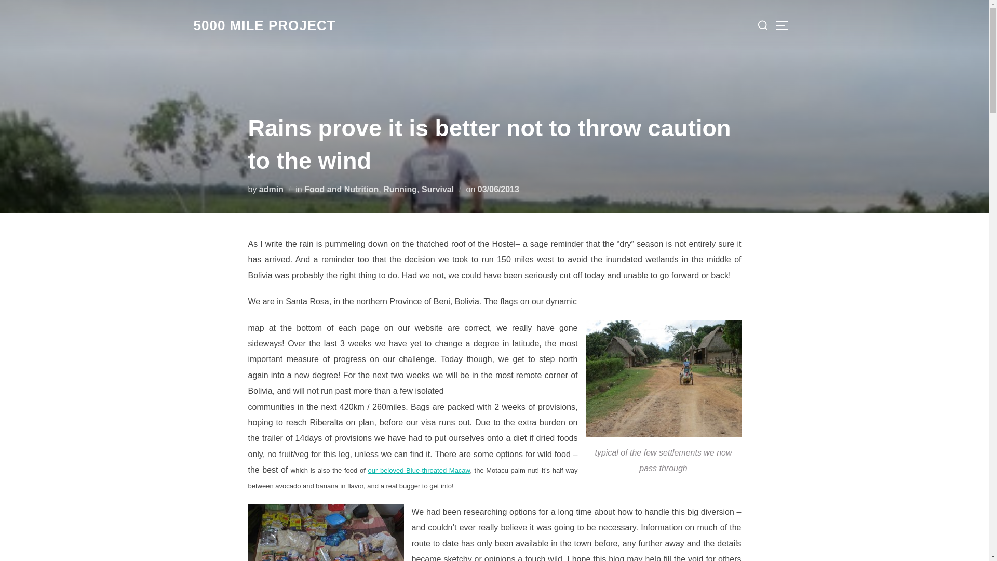  I want to click on A break from running; time to find our parrot, so click(419, 470).